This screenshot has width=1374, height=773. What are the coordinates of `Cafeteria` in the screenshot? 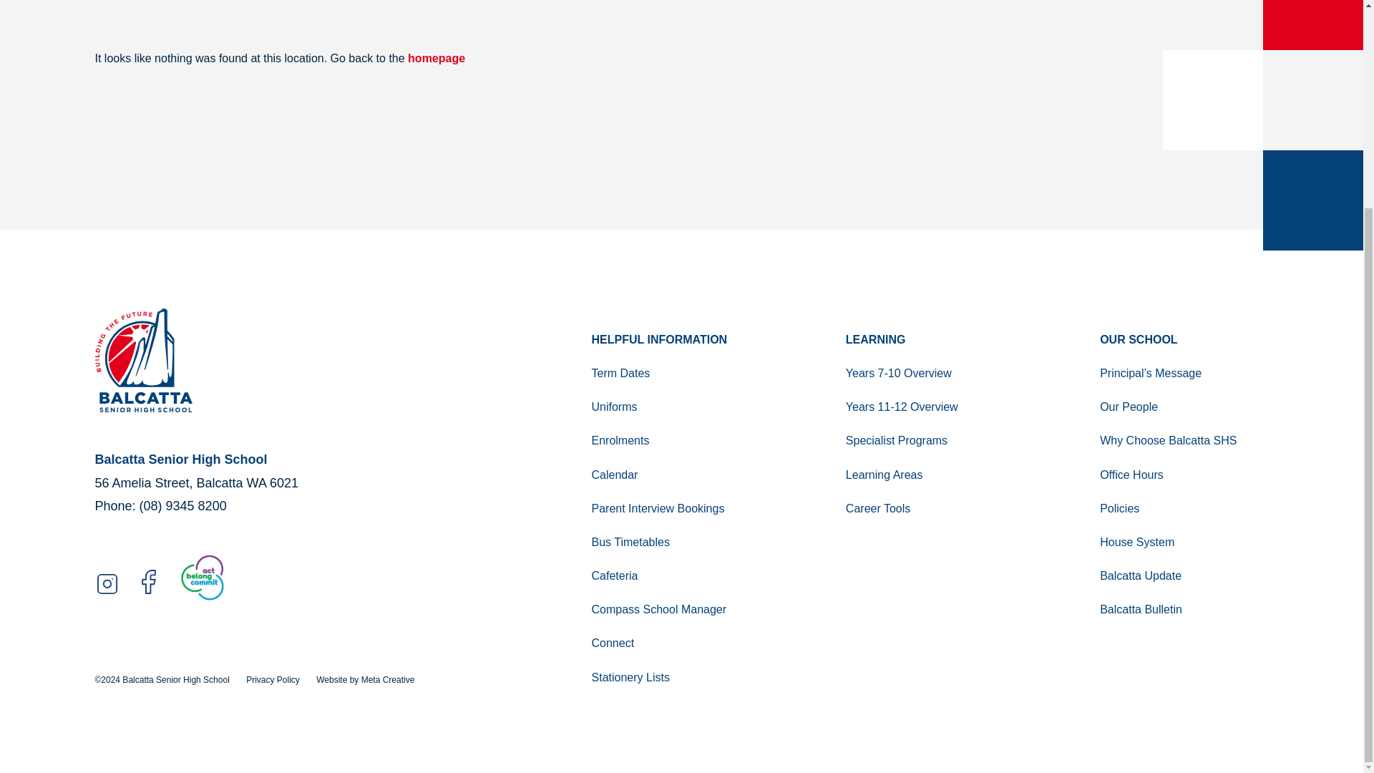 It's located at (676, 575).